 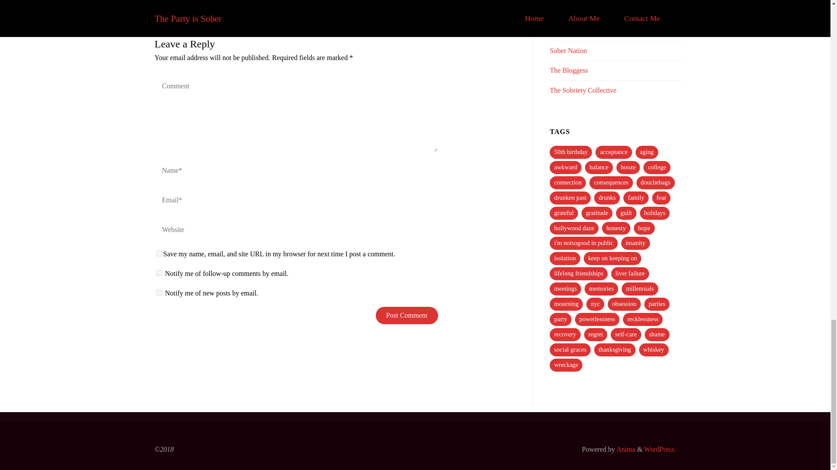 I want to click on Post Comment, so click(x=407, y=316).